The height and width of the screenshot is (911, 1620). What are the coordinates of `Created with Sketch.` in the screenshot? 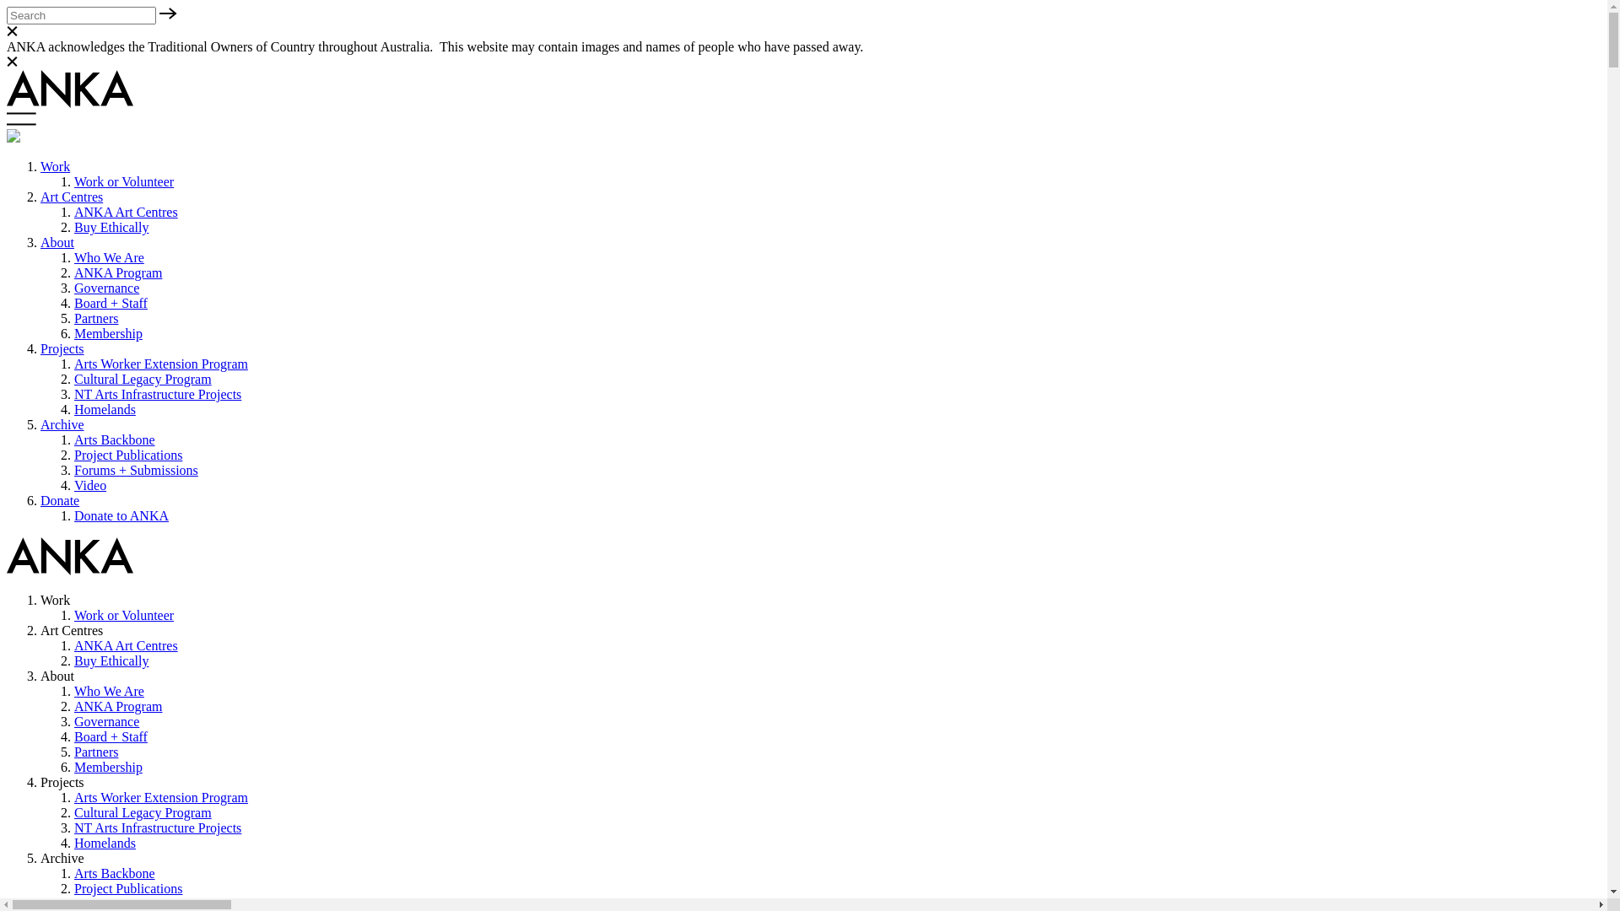 It's located at (70, 572).